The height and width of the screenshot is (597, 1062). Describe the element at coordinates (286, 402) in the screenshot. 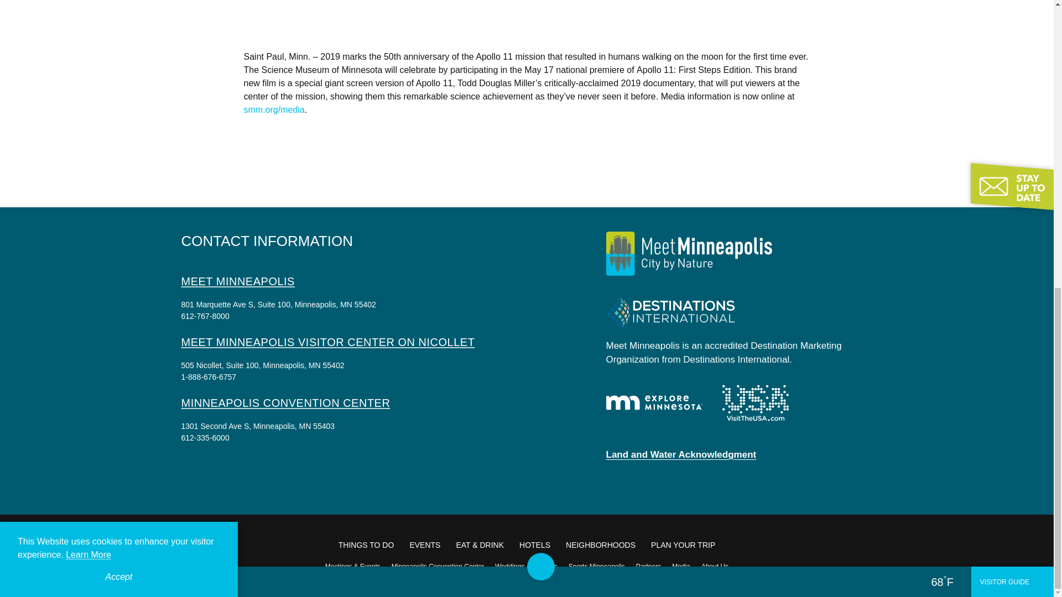

I see `MINNEAPOLIS CONVENTION CENTER` at that location.